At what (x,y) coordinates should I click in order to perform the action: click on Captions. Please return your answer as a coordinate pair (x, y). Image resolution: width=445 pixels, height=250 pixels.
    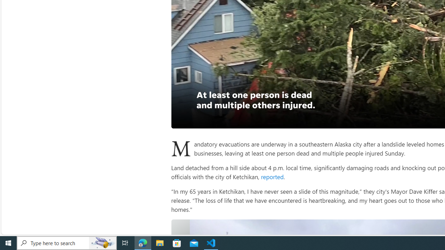
    Looking at the image, I should click on (437, 120).